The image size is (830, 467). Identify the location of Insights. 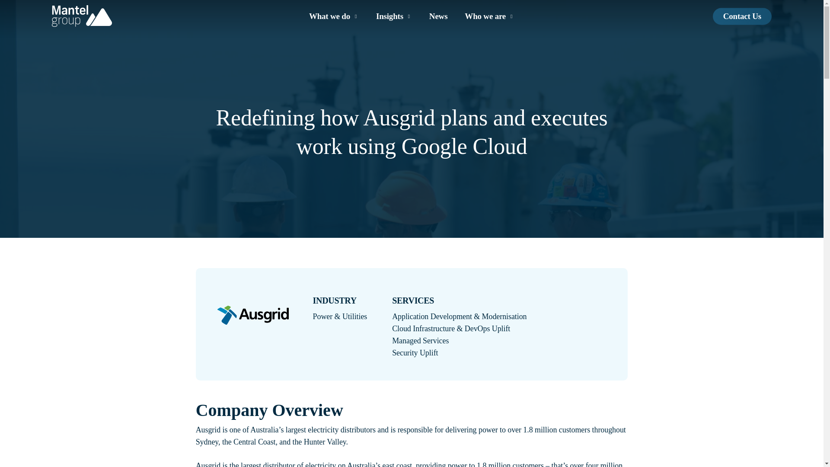
(393, 16).